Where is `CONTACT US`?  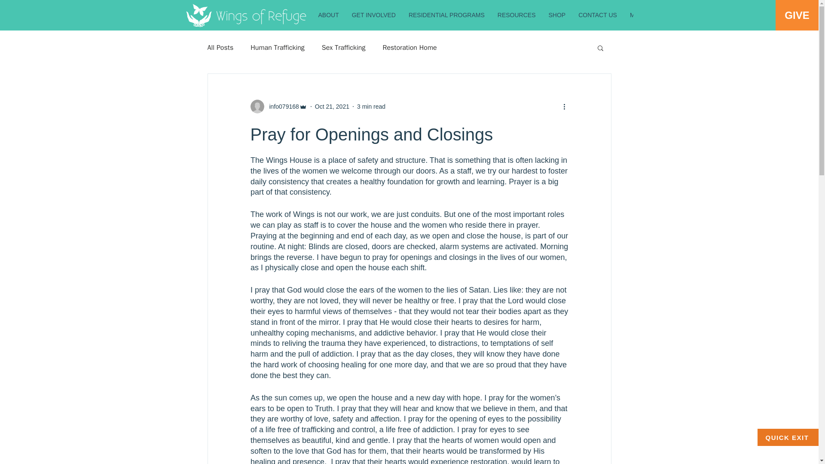
CONTACT US is located at coordinates (597, 18).